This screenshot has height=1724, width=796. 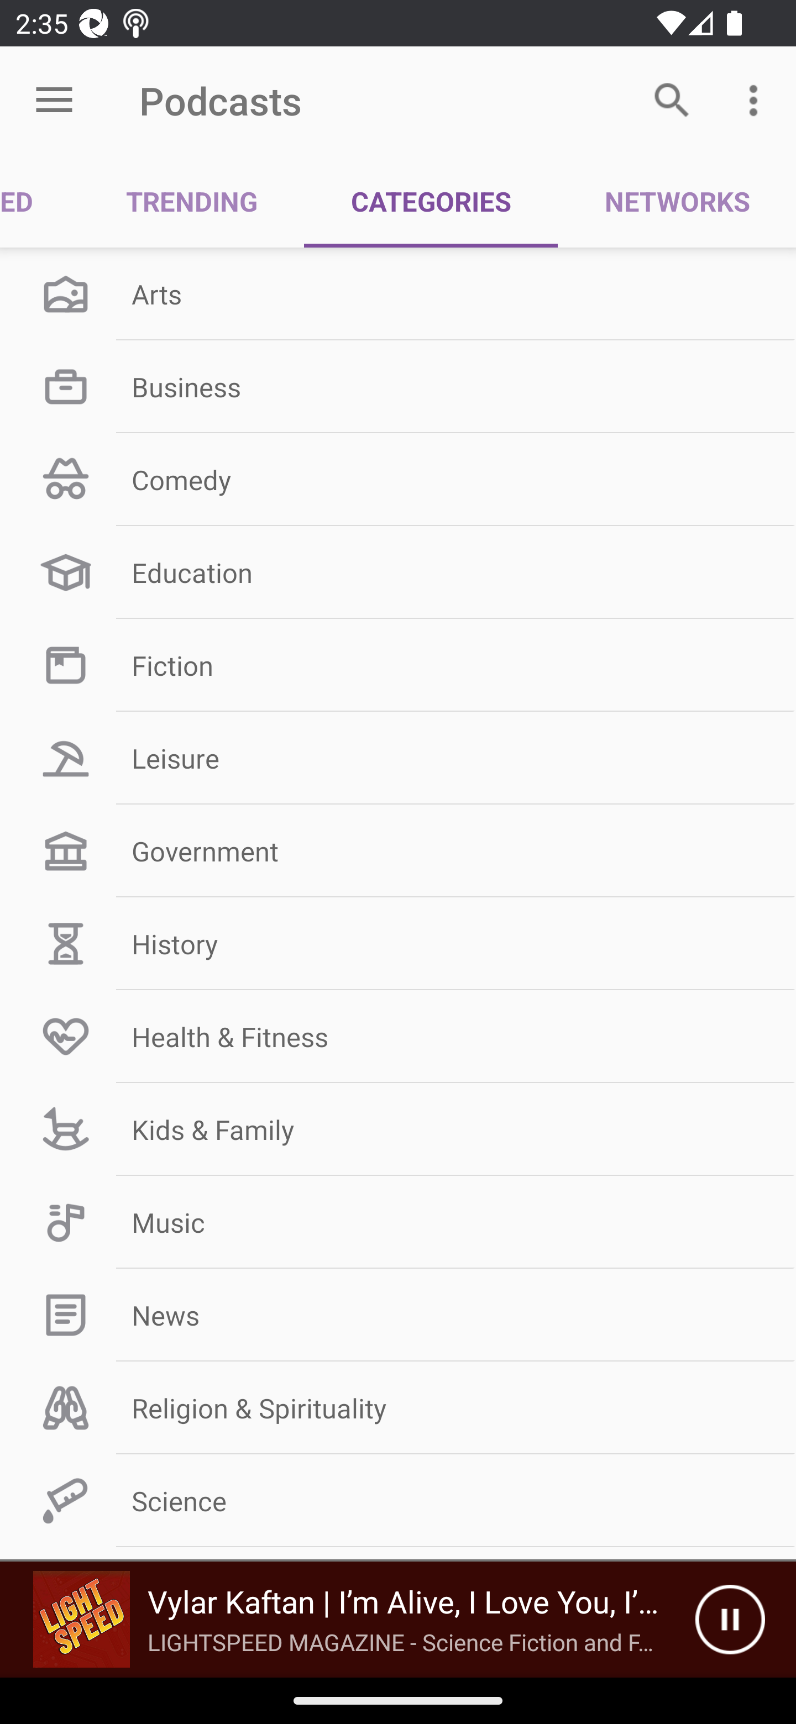 I want to click on News, so click(x=398, y=1315).